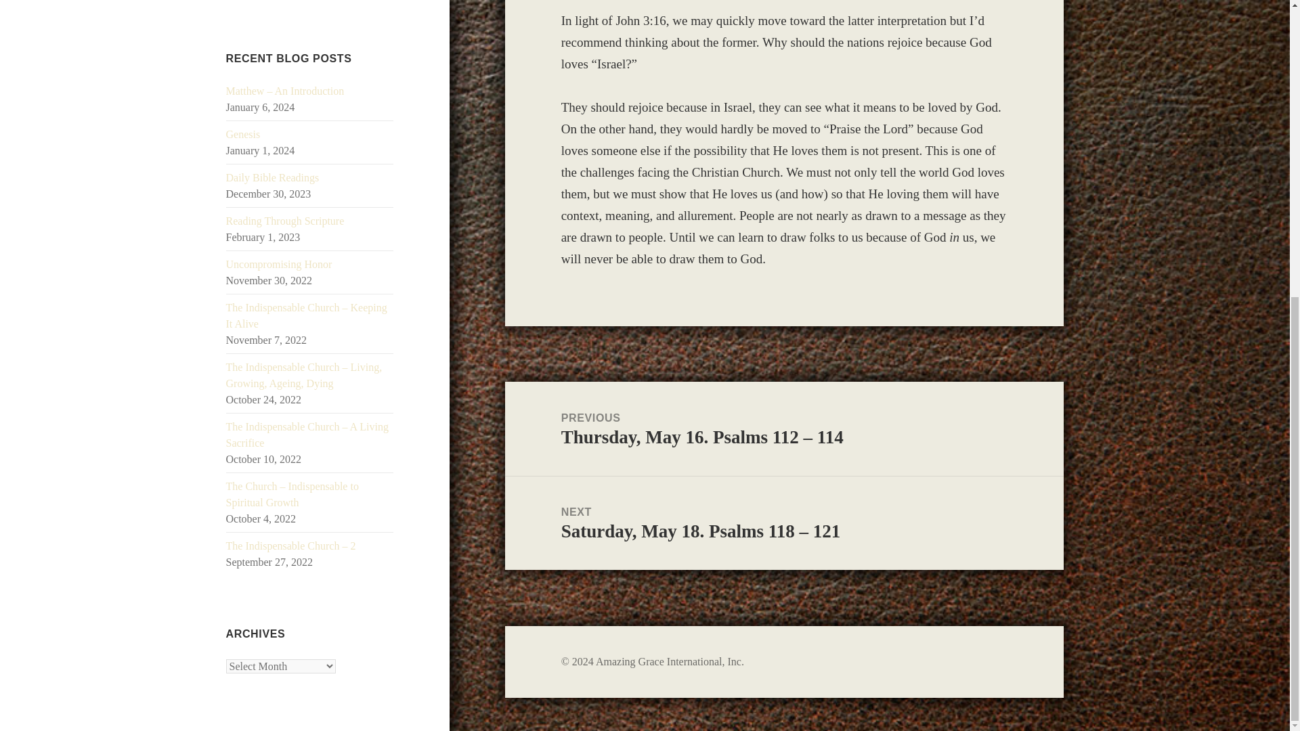  What do you see at coordinates (244, 134) in the screenshot?
I see `Genesis` at bounding box center [244, 134].